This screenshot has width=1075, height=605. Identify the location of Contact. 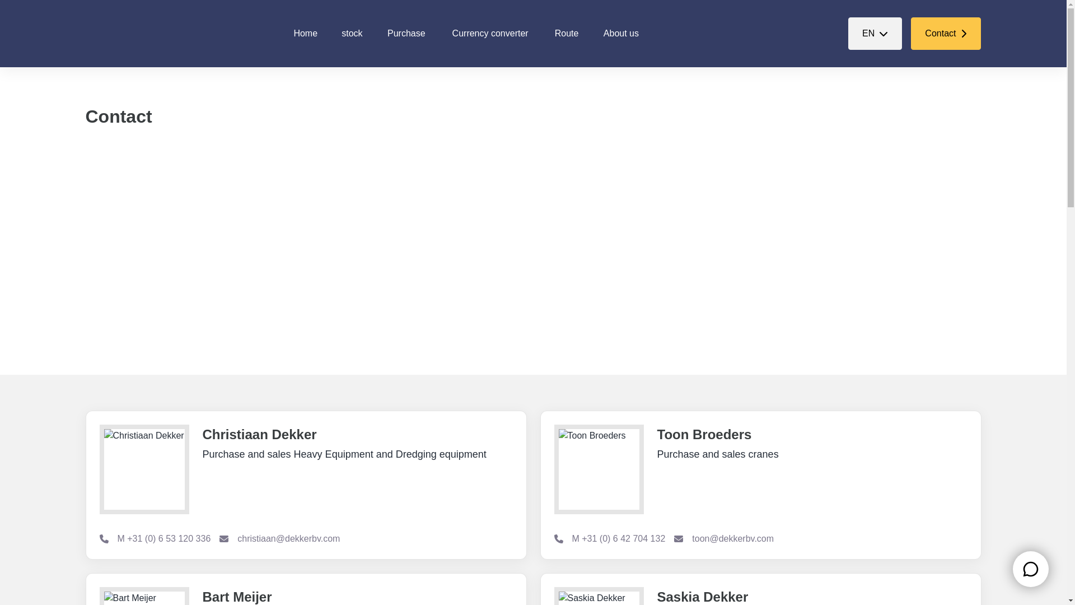
(306, 33).